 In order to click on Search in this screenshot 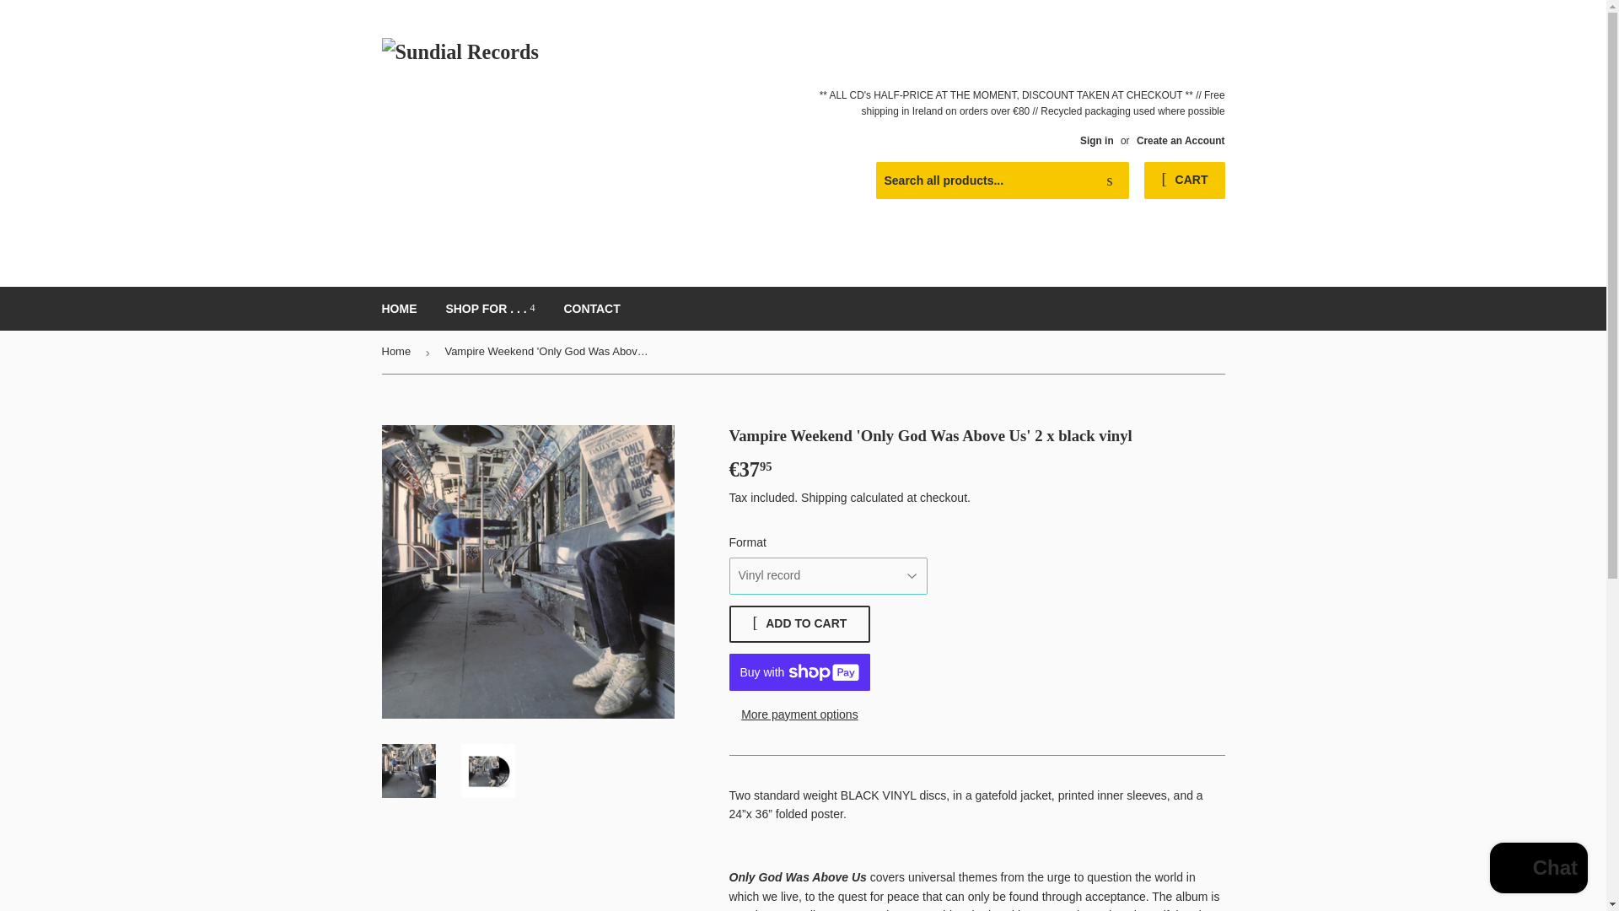, I will do `click(1110, 181)`.